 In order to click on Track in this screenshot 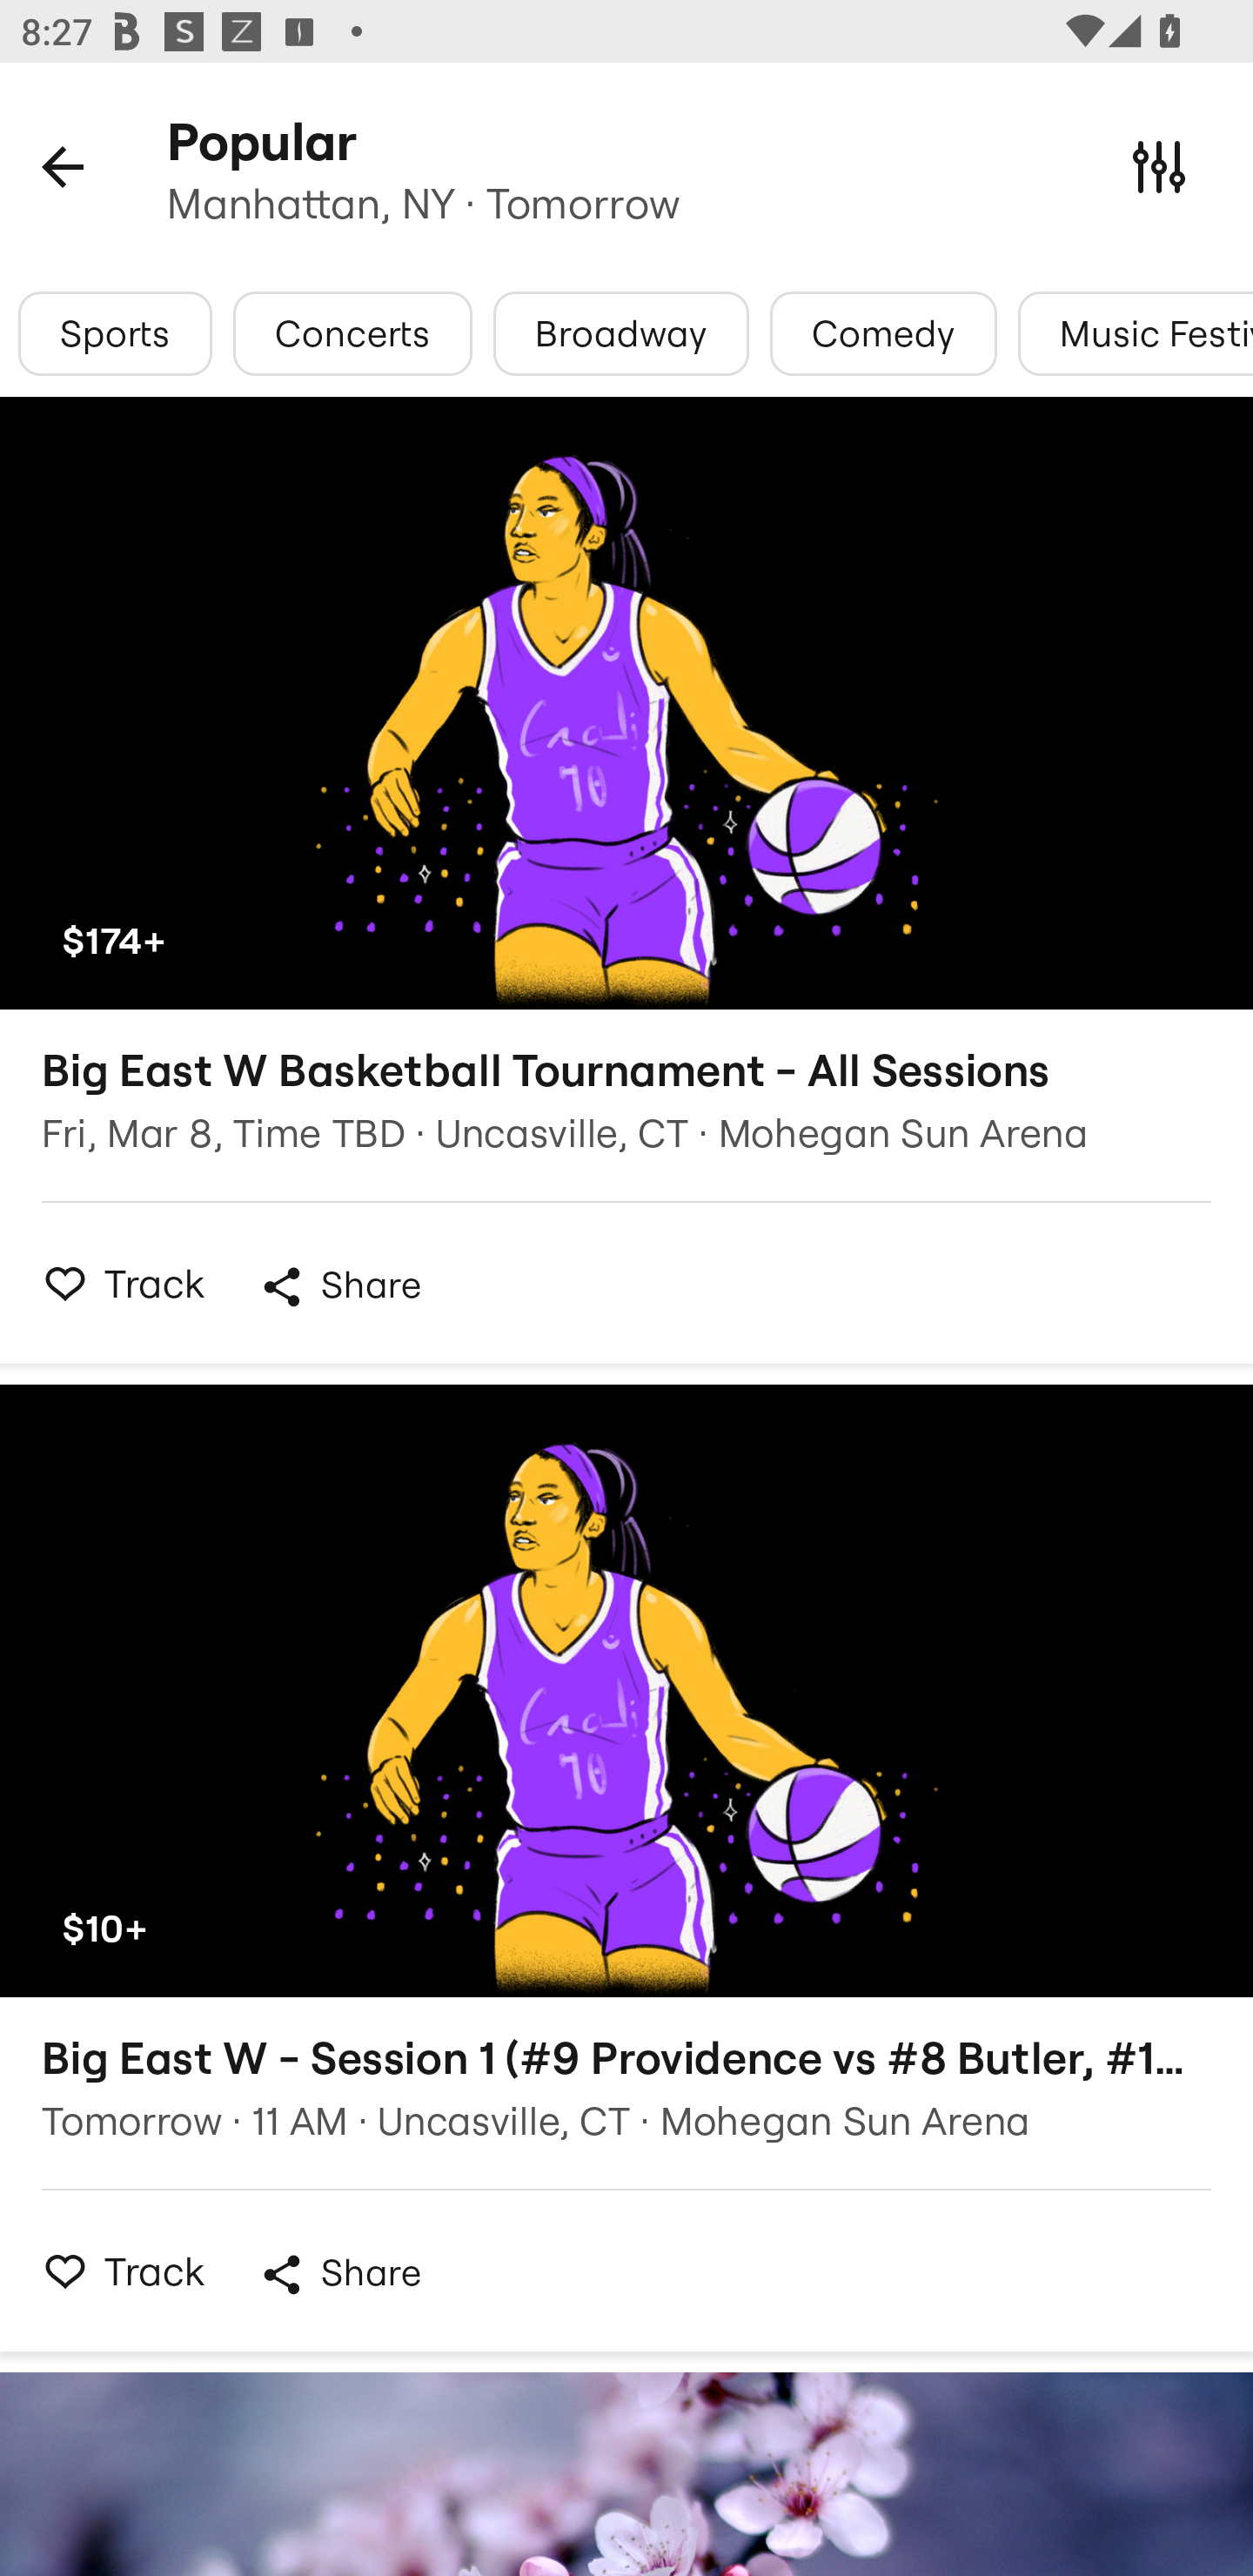, I will do `click(116, 2271)`.